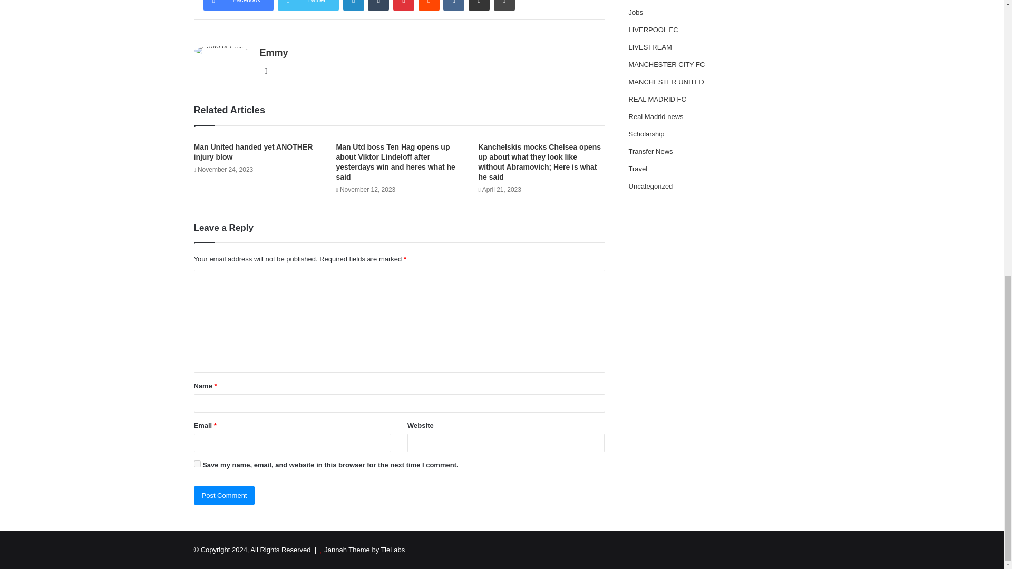  I want to click on Print, so click(504, 5).